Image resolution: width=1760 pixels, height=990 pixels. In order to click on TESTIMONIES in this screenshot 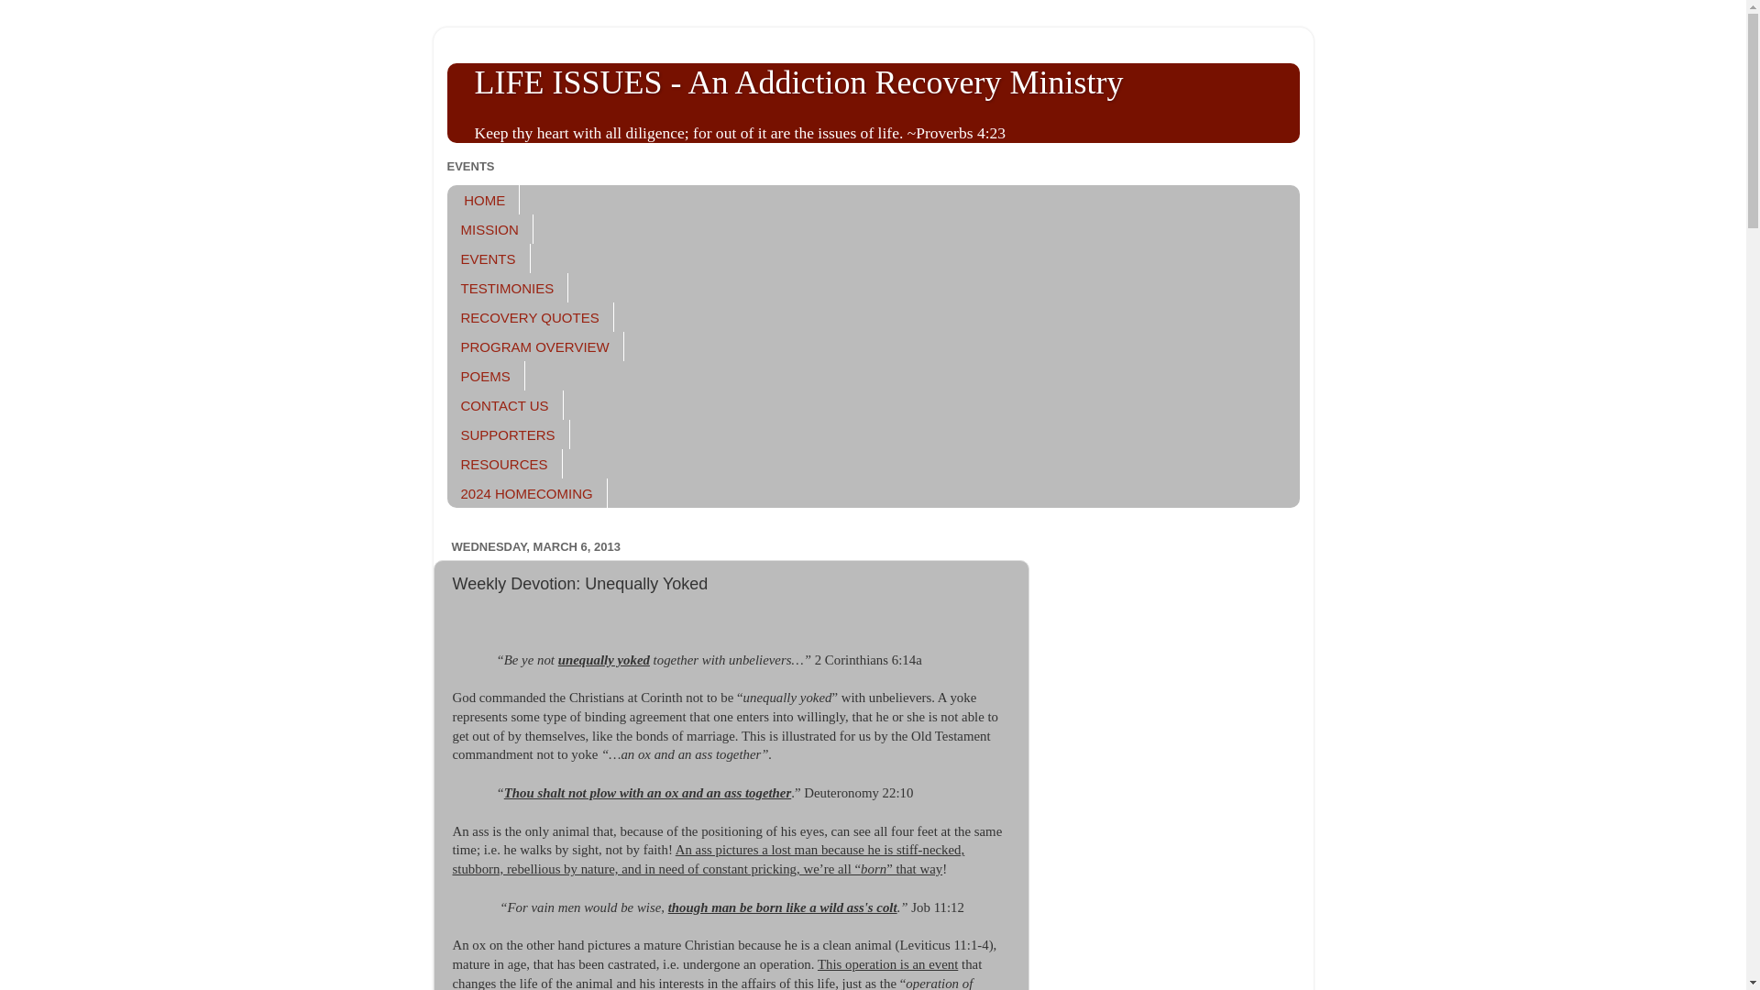, I will do `click(508, 288)`.